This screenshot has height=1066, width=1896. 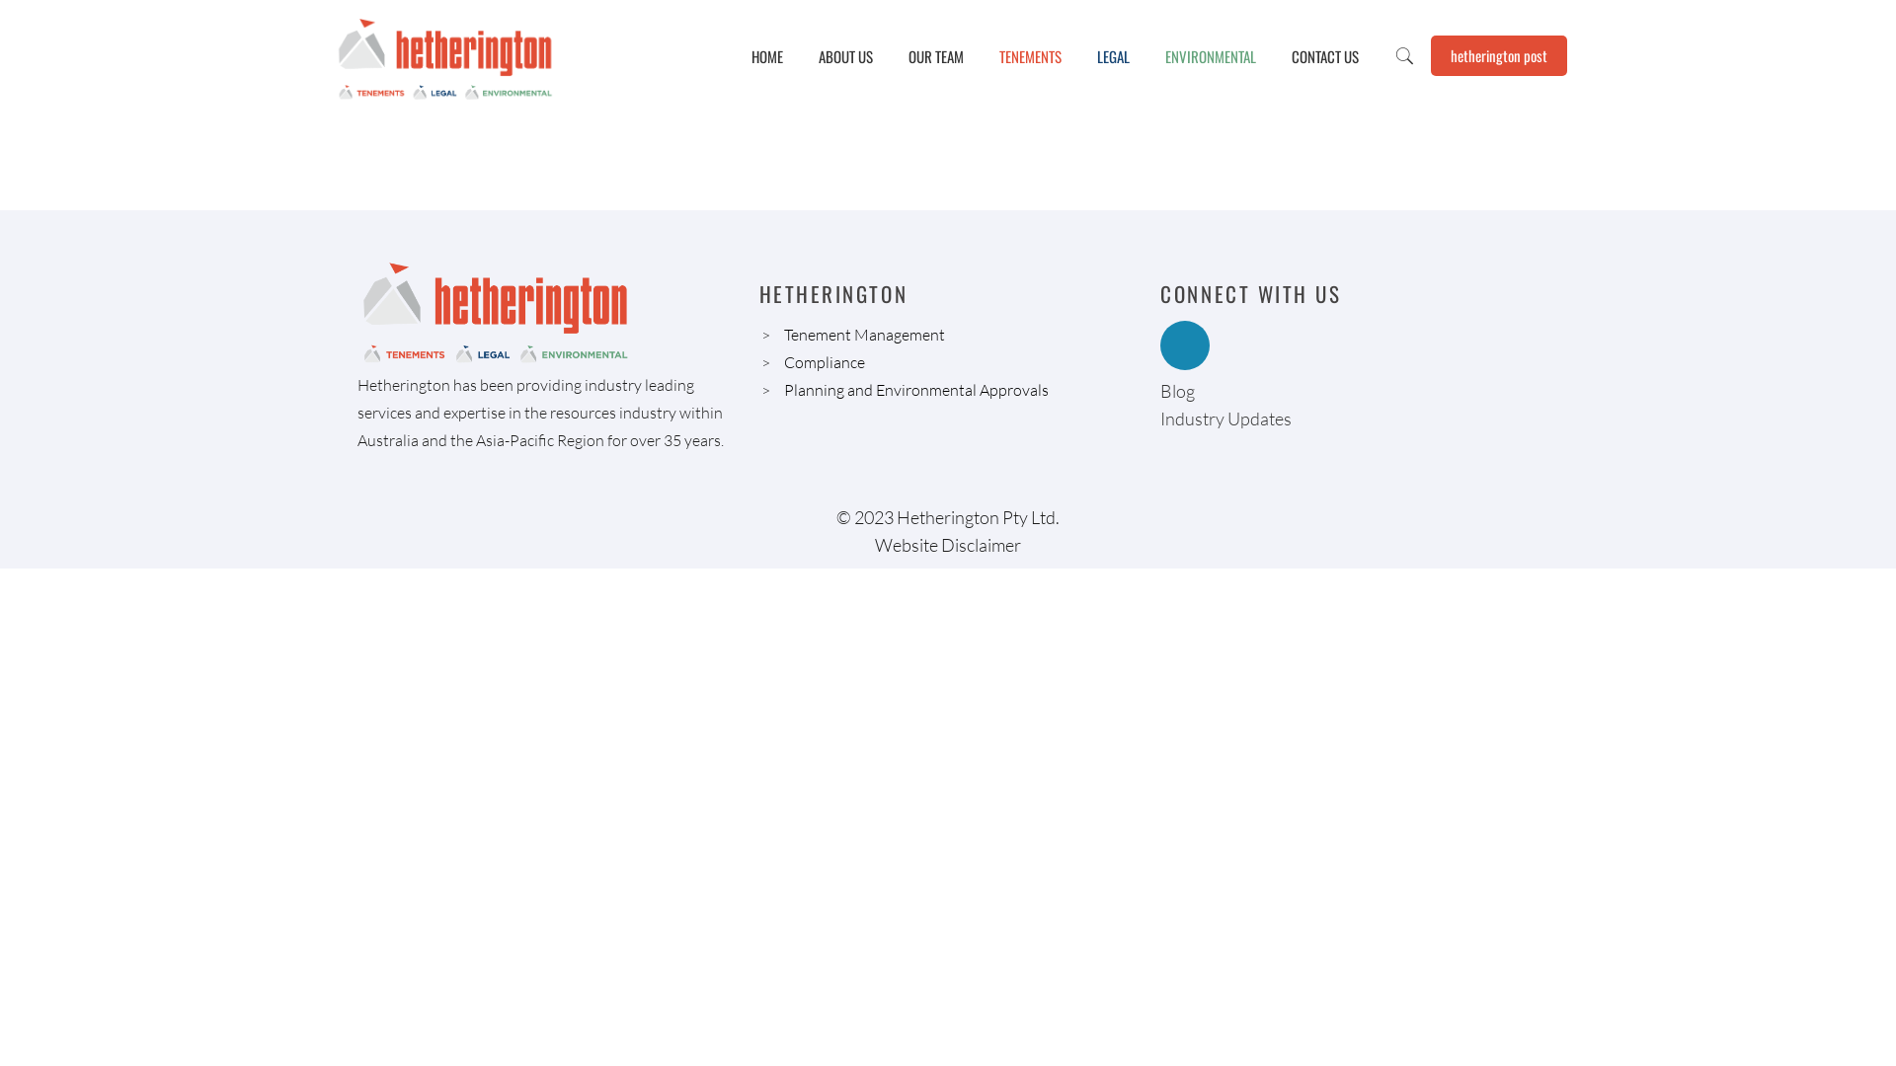 What do you see at coordinates (1226, 419) in the screenshot?
I see `Industry Updates` at bounding box center [1226, 419].